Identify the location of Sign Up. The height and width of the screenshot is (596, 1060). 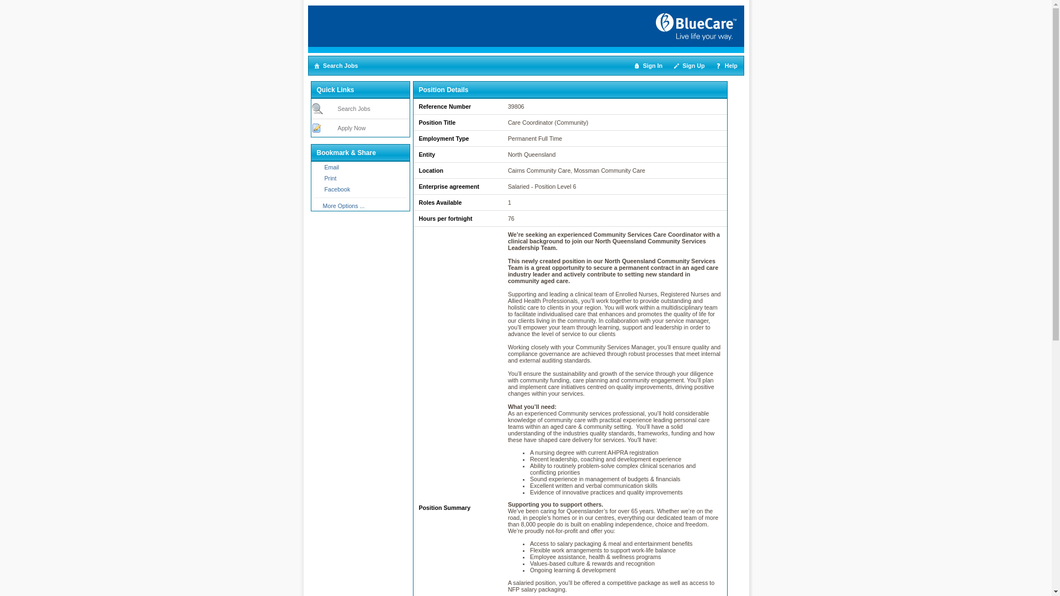
(690, 66).